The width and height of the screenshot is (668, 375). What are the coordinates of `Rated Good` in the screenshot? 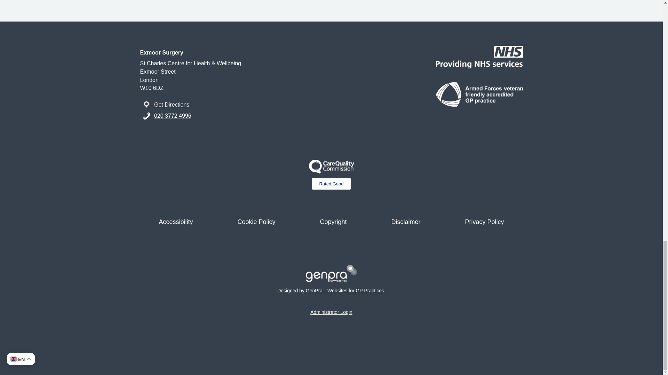 It's located at (331, 184).